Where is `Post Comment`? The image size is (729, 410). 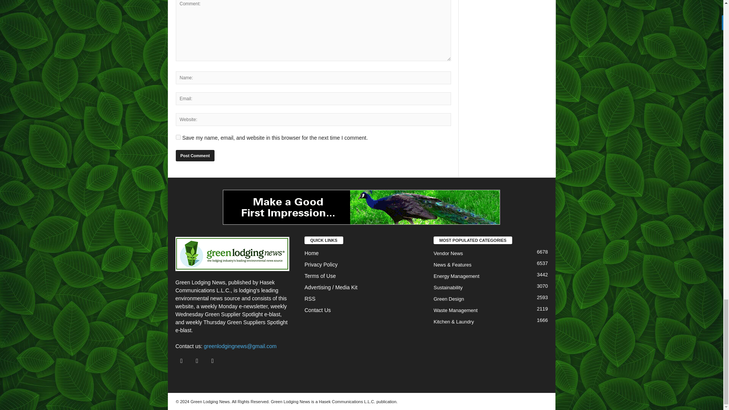 Post Comment is located at coordinates (195, 156).